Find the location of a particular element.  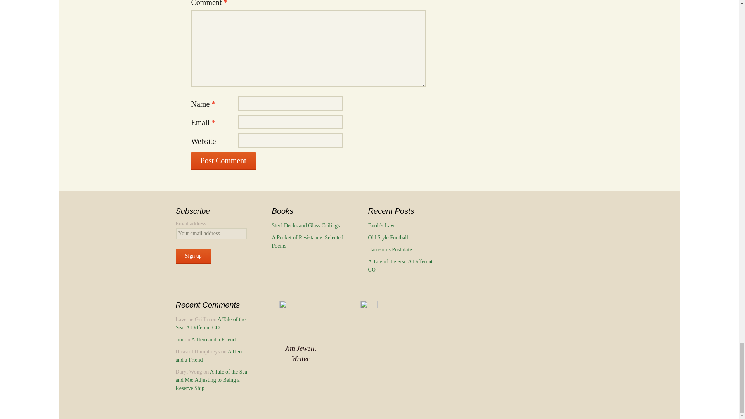

Steel Decks and Glass Ceilings is located at coordinates (306, 225).